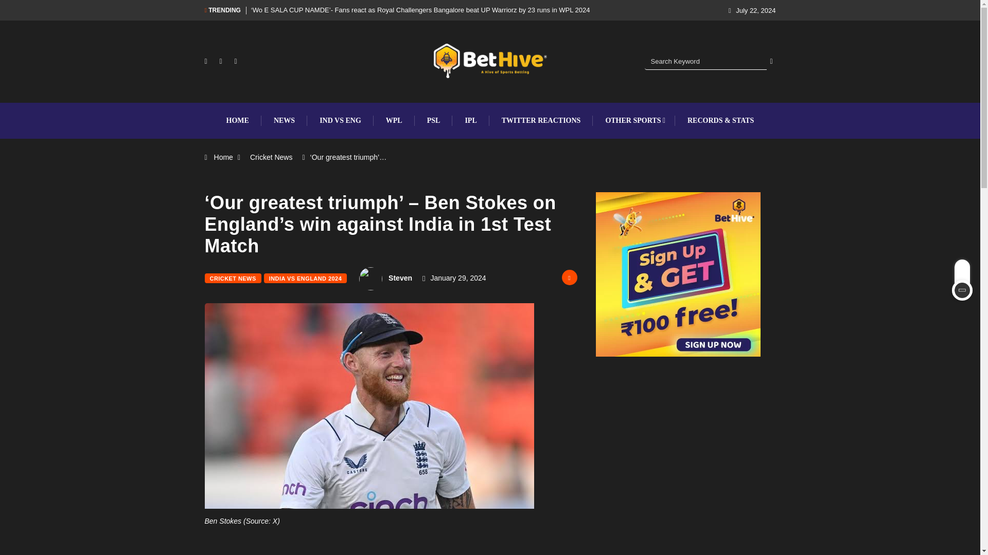  Describe the element at coordinates (233, 278) in the screenshot. I see `CRICKET NEWS` at that location.